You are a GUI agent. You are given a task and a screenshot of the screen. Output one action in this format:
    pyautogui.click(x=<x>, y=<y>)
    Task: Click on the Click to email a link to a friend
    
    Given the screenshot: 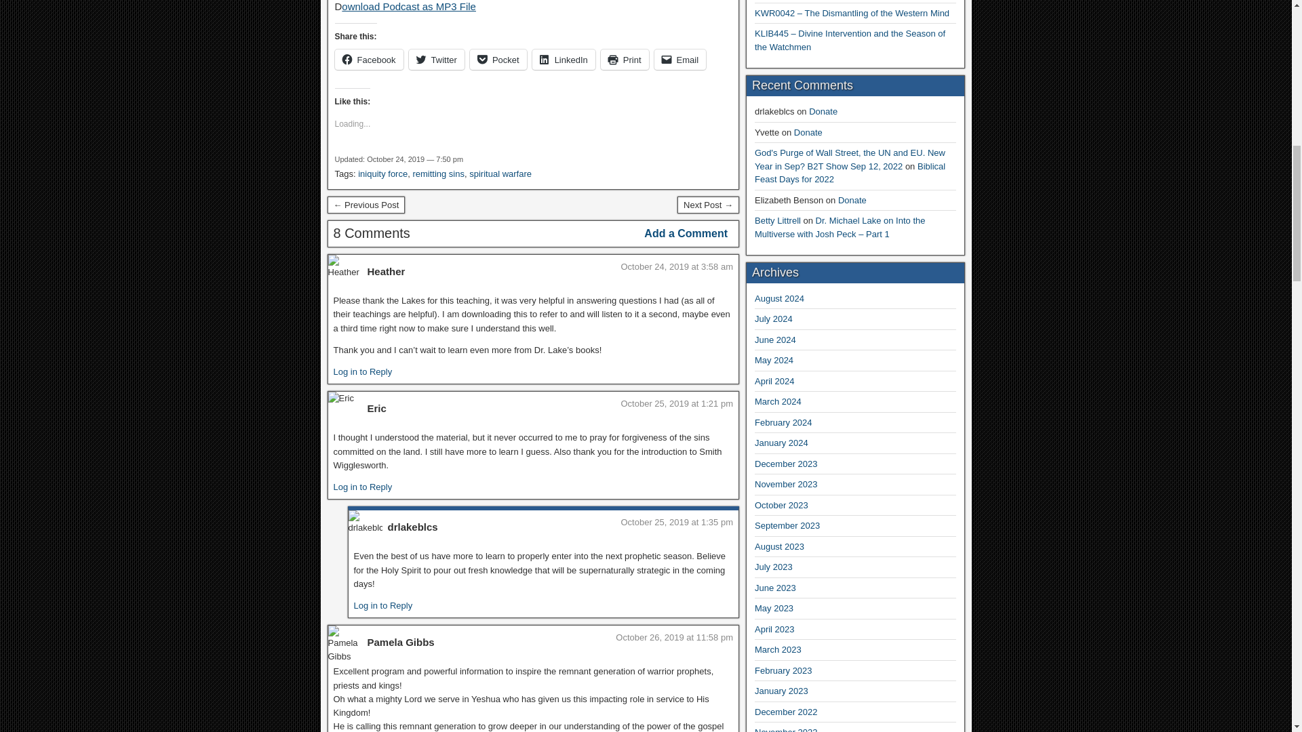 What is the action you would take?
    pyautogui.click(x=681, y=60)
    